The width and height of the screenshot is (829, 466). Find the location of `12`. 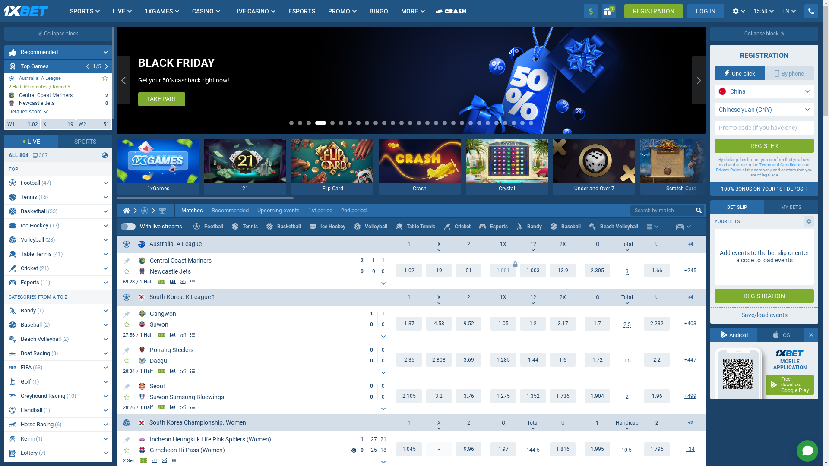

12 is located at coordinates (533, 244).